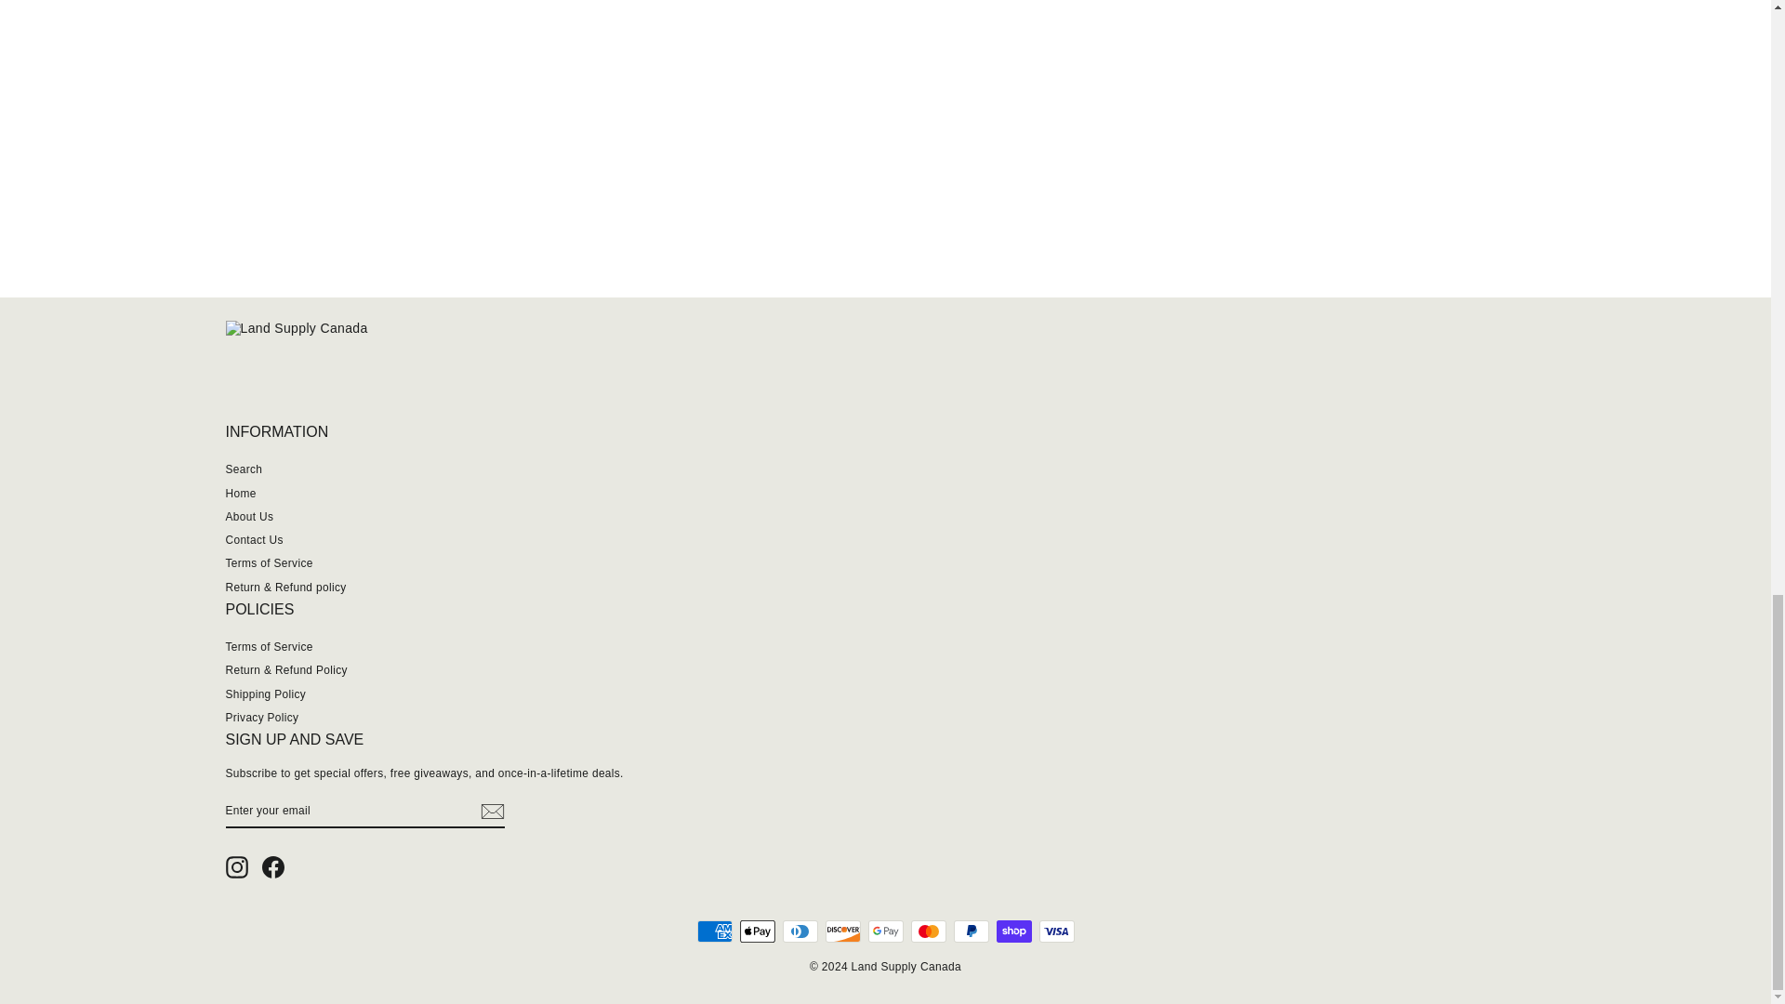  What do you see at coordinates (885, 931) in the screenshot?
I see `Google Pay` at bounding box center [885, 931].